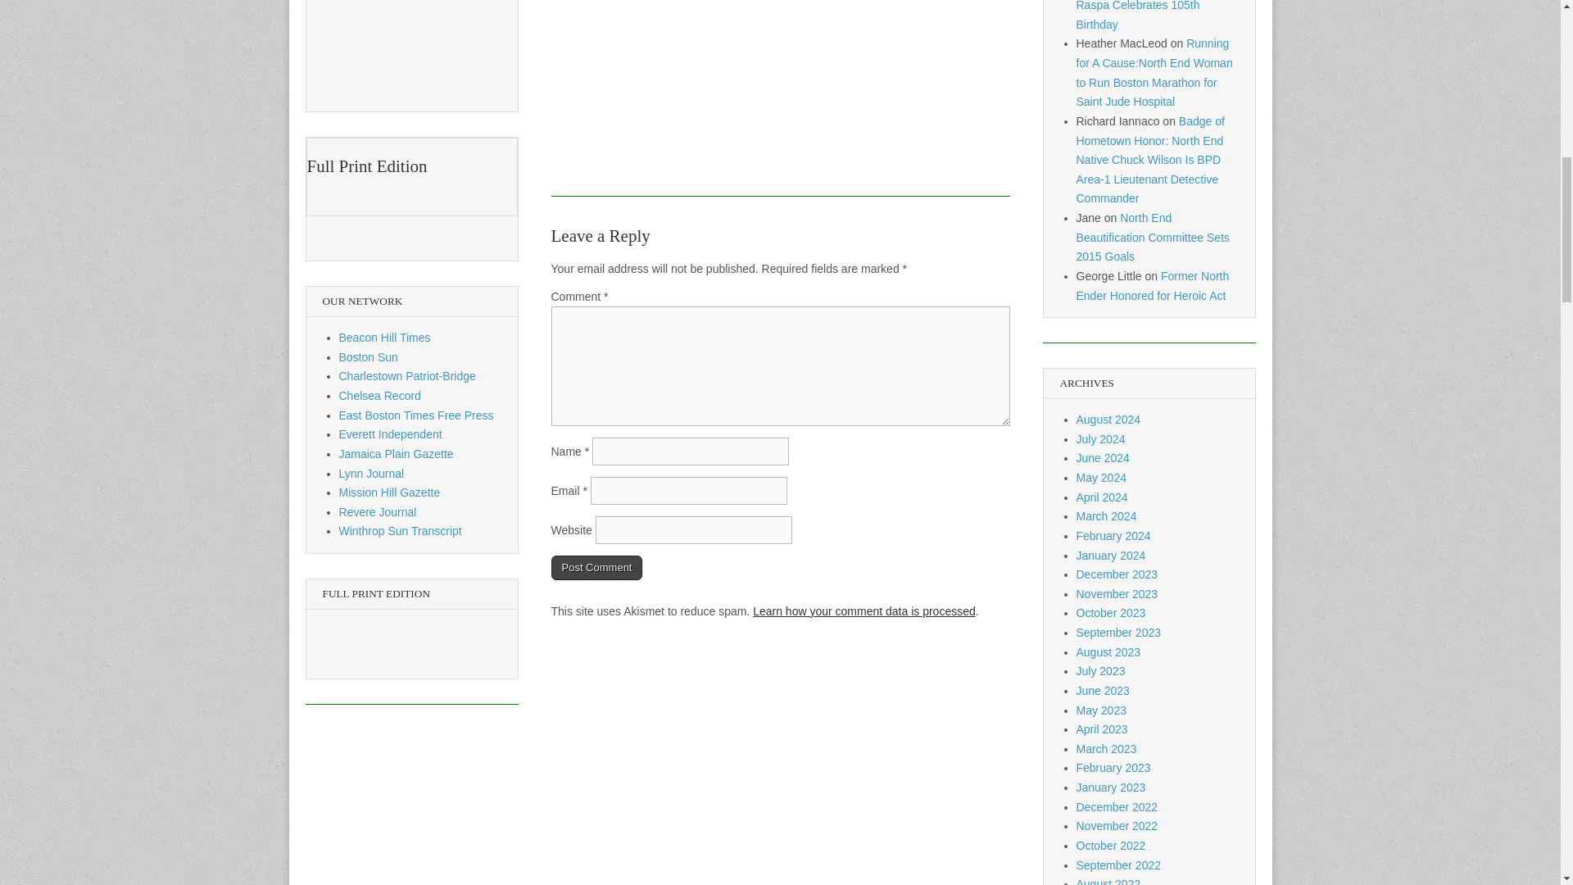 This screenshot has height=885, width=1573. What do you see at coordinates (397, 454) in the screenshot?
I see `Jamaica Plain Gazette` at bounding box center [397, 454].